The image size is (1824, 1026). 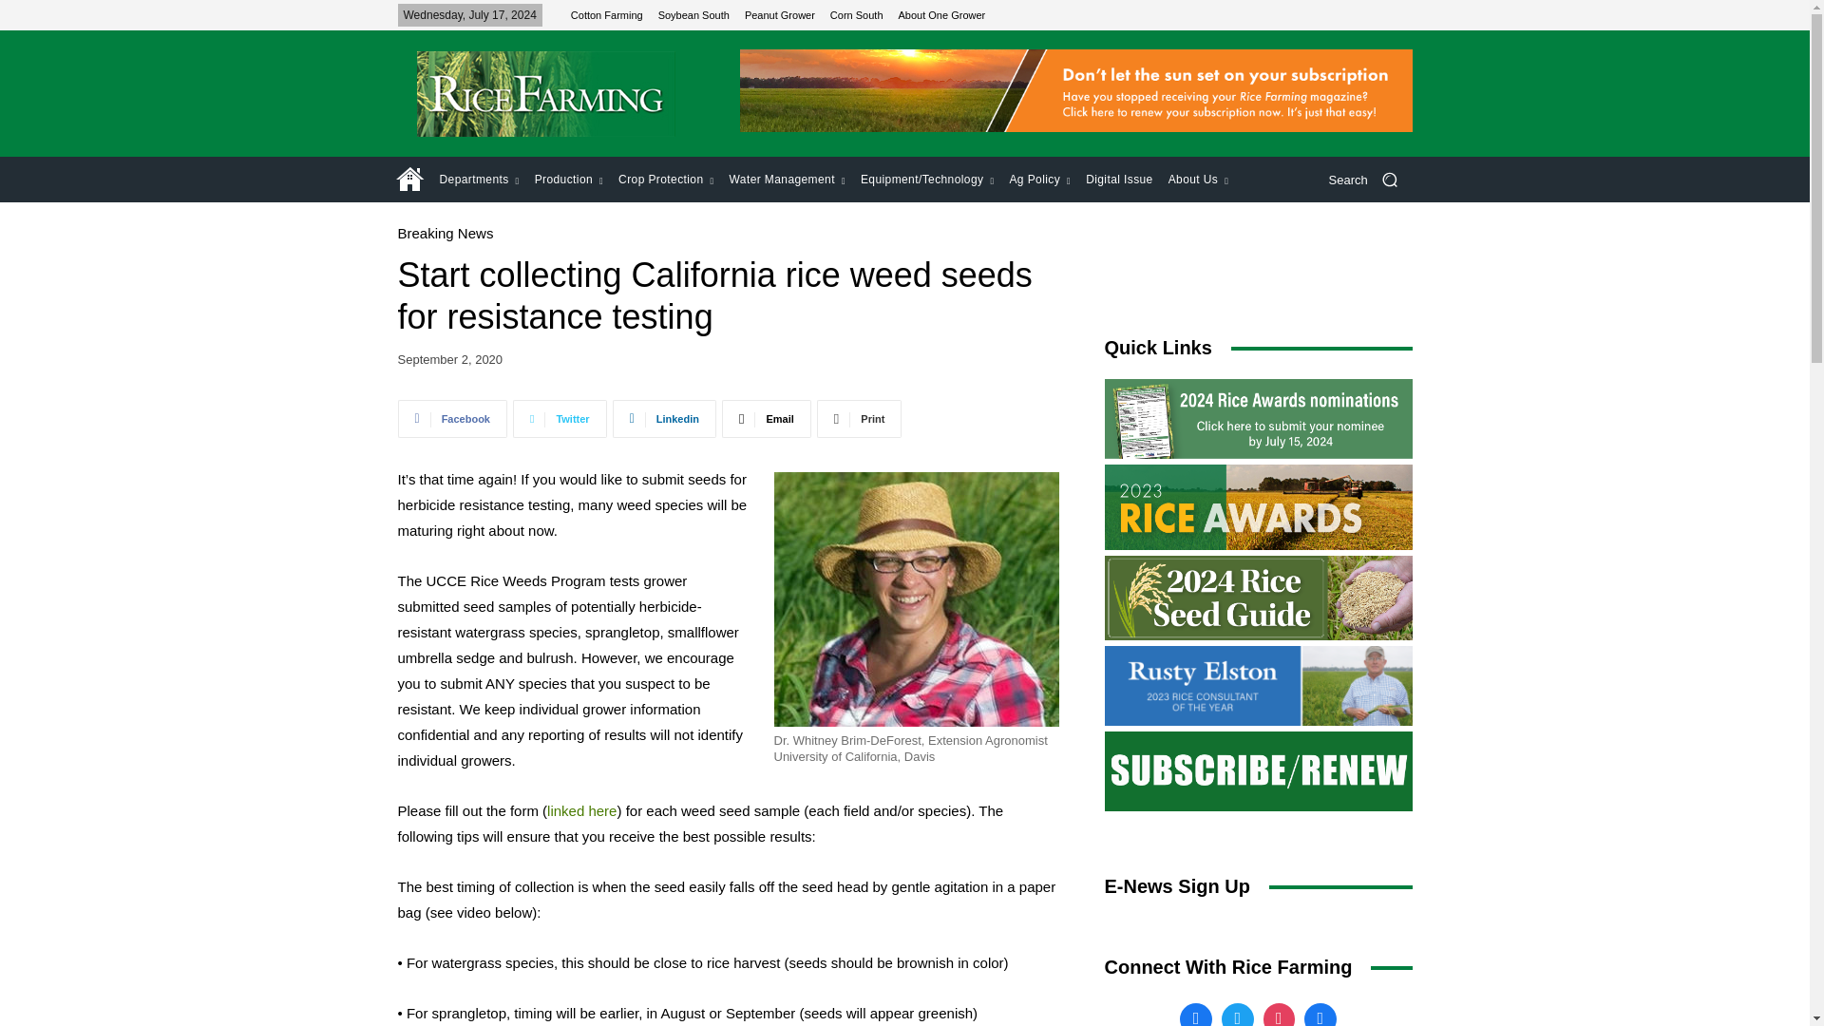 What do you see at coordinates (568, 179) in the screenshot?
I see `Production` at bounding box center [568, 179].